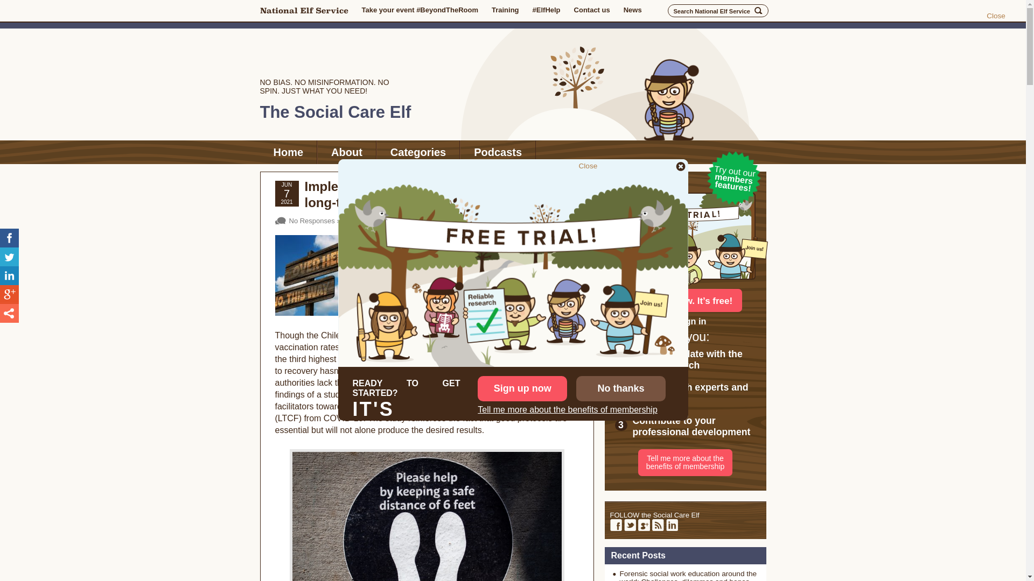 The height and width of the screenshot is (581, 1034). What do you see at coordinates (758, 11) in the screenshot?
I see `Search` at bounding box center [758, 11].